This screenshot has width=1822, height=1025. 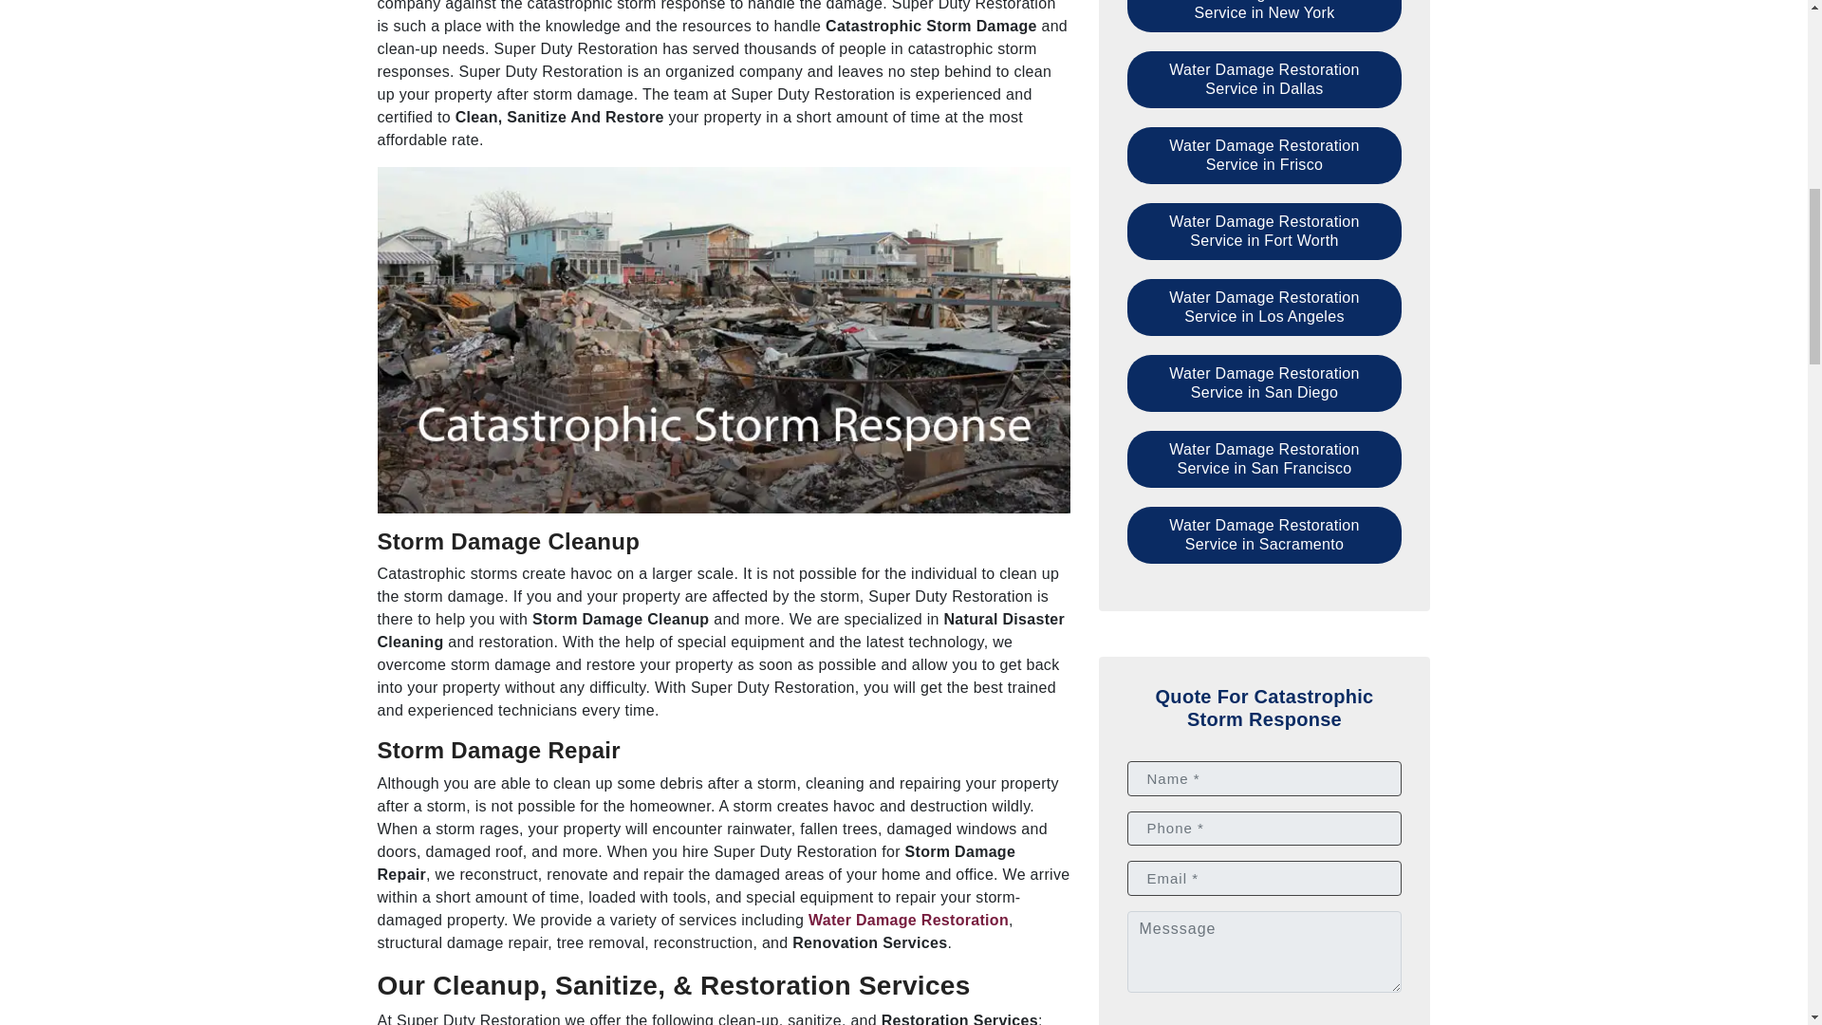 I want to click on Water Damage Restoration Service in Los Angeles, so click(x=1265, y=307).